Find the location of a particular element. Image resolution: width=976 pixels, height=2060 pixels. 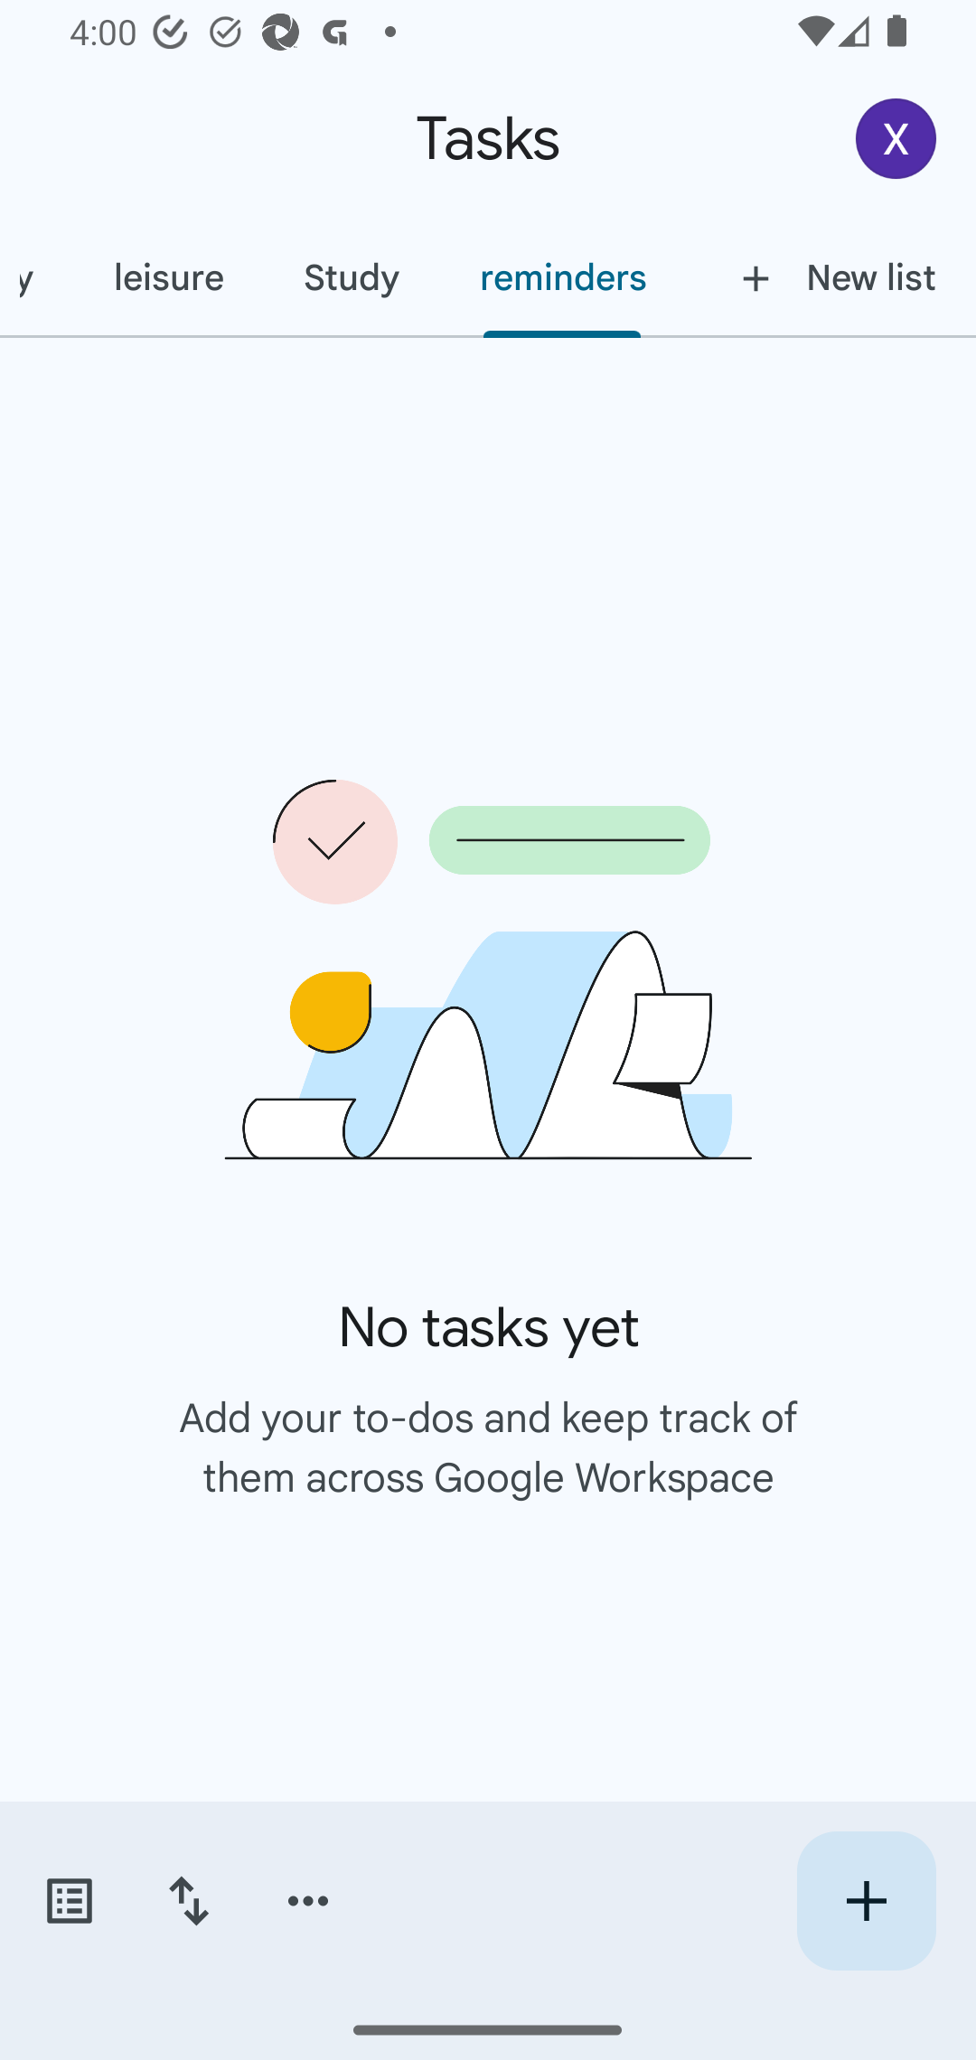

Switch task lists is located at coordinates (69, 1901).